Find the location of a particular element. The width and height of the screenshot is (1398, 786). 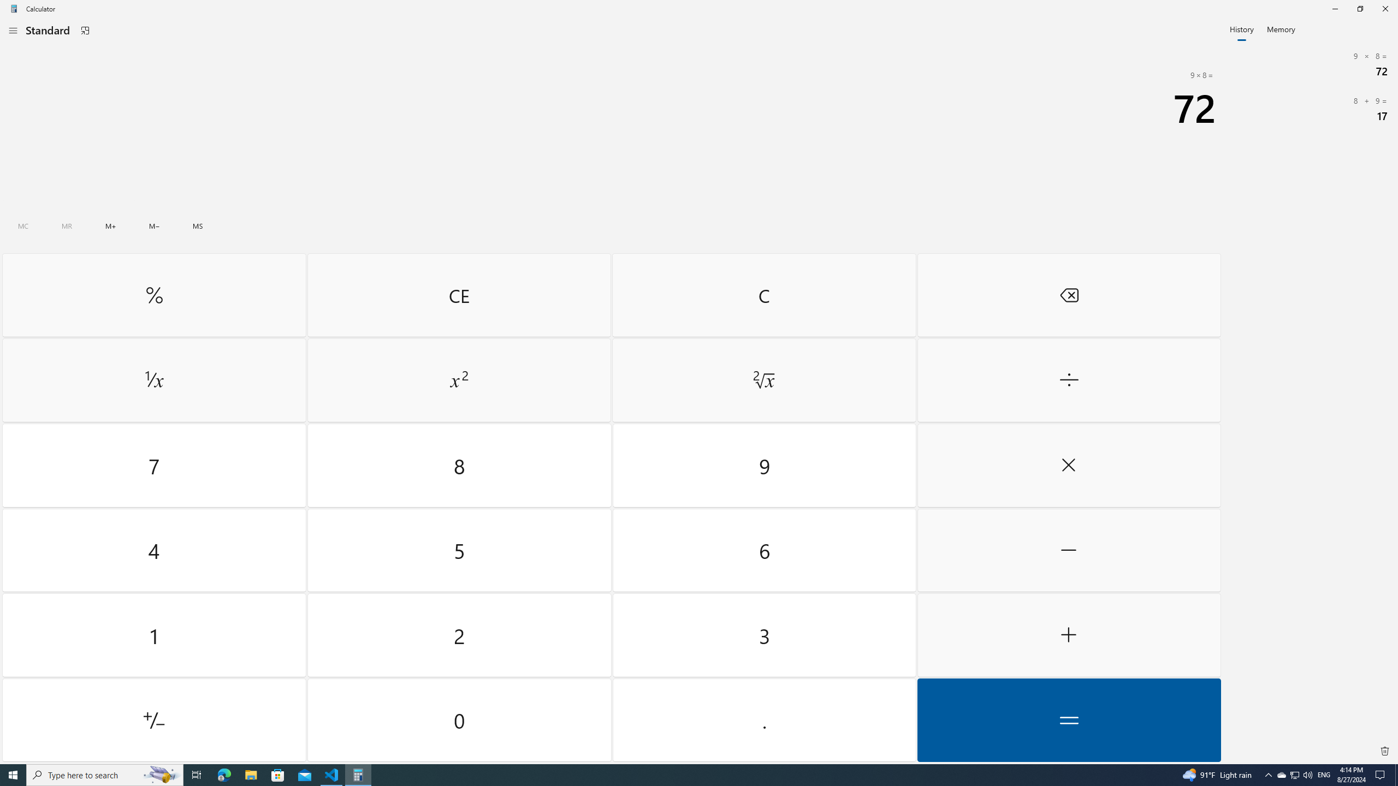

History is located at coordinates (1242, 28).